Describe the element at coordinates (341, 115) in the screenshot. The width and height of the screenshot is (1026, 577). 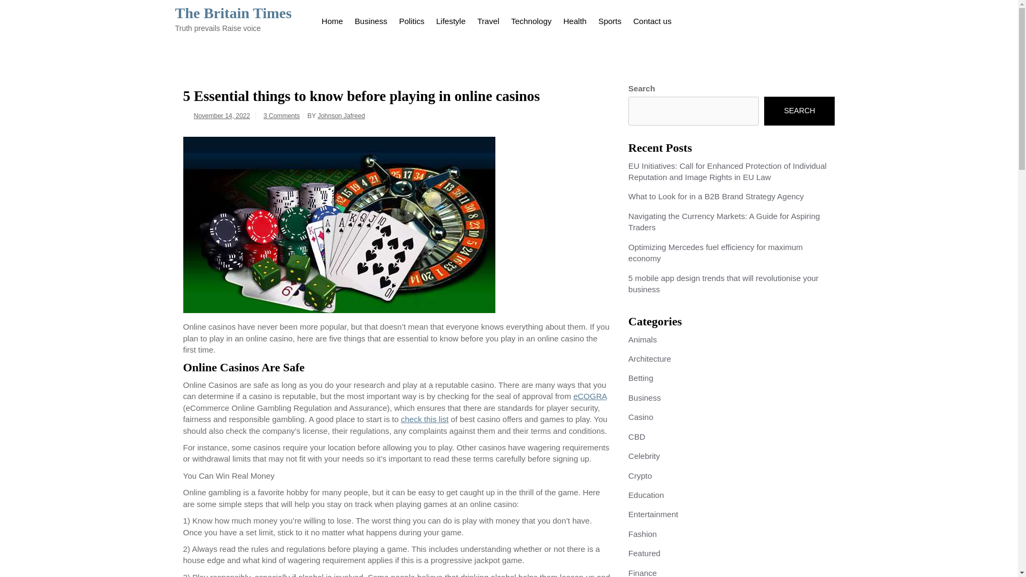
I see `Johnson Jafreed` at that location.